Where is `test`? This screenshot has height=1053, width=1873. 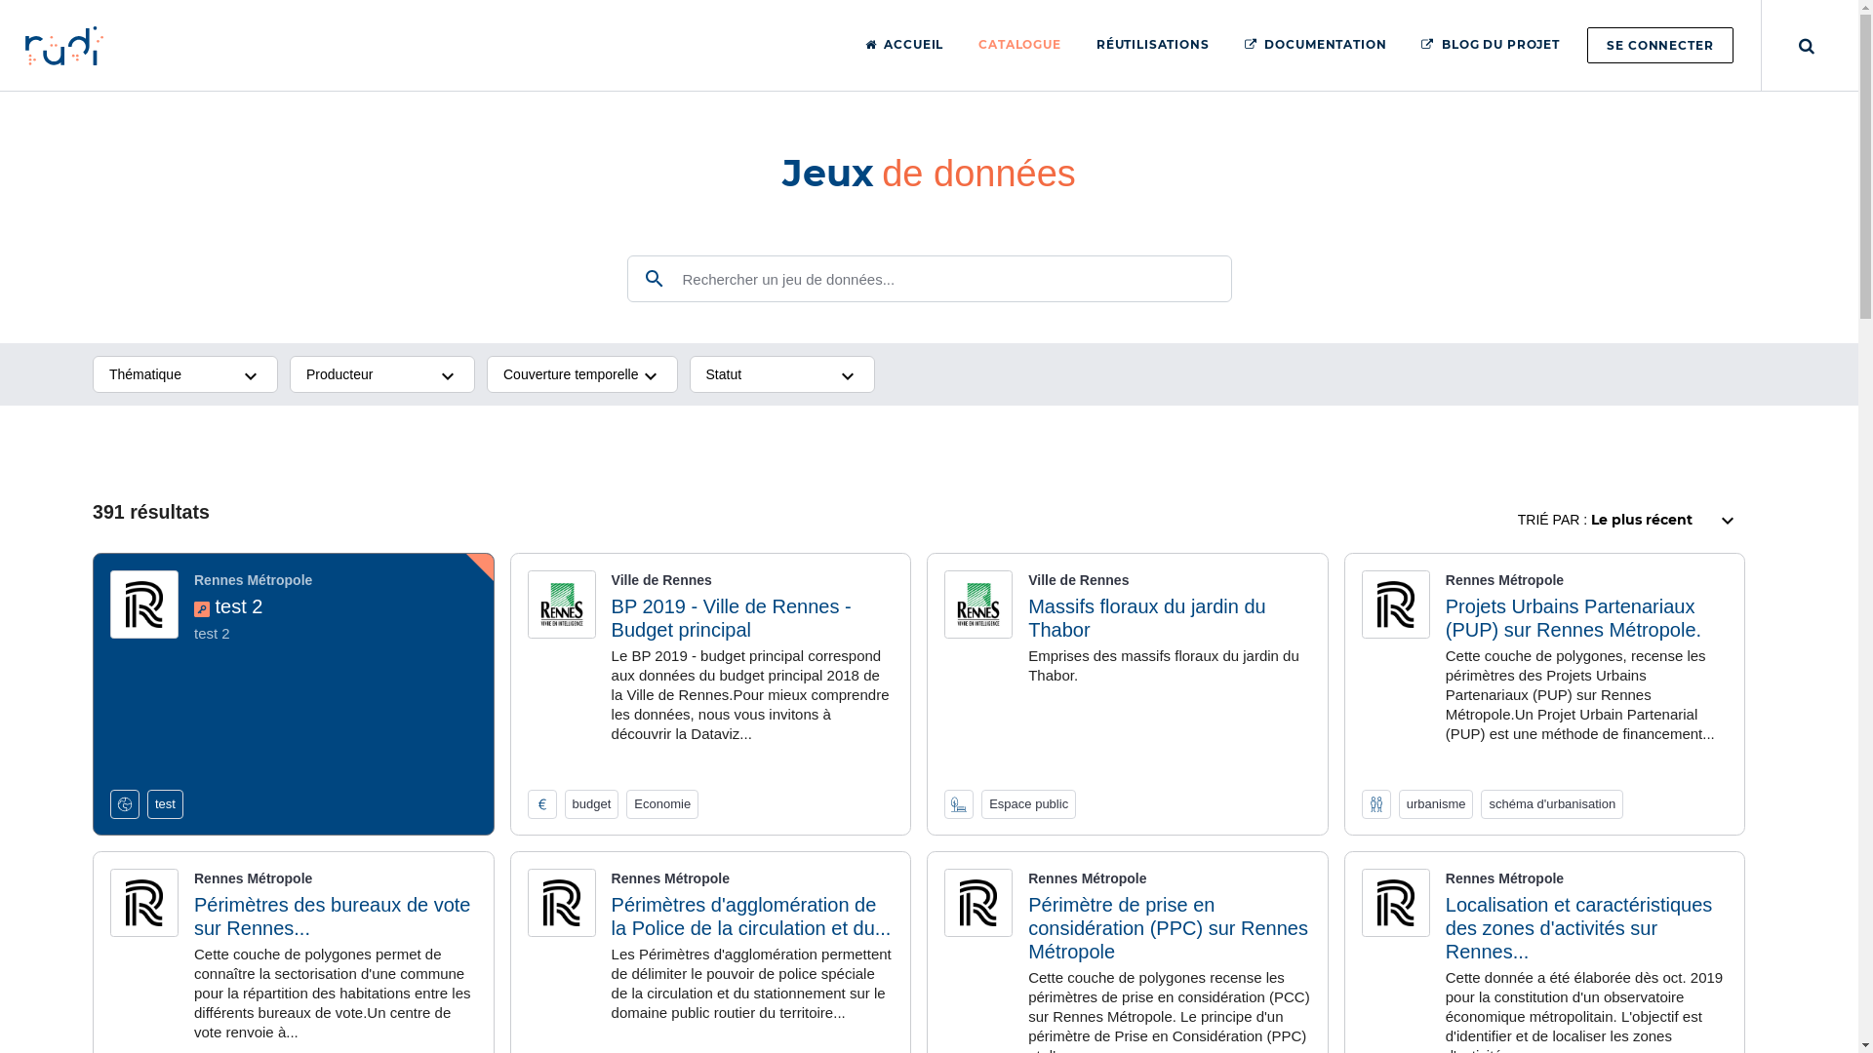 test is located at coordinates (166, 804).